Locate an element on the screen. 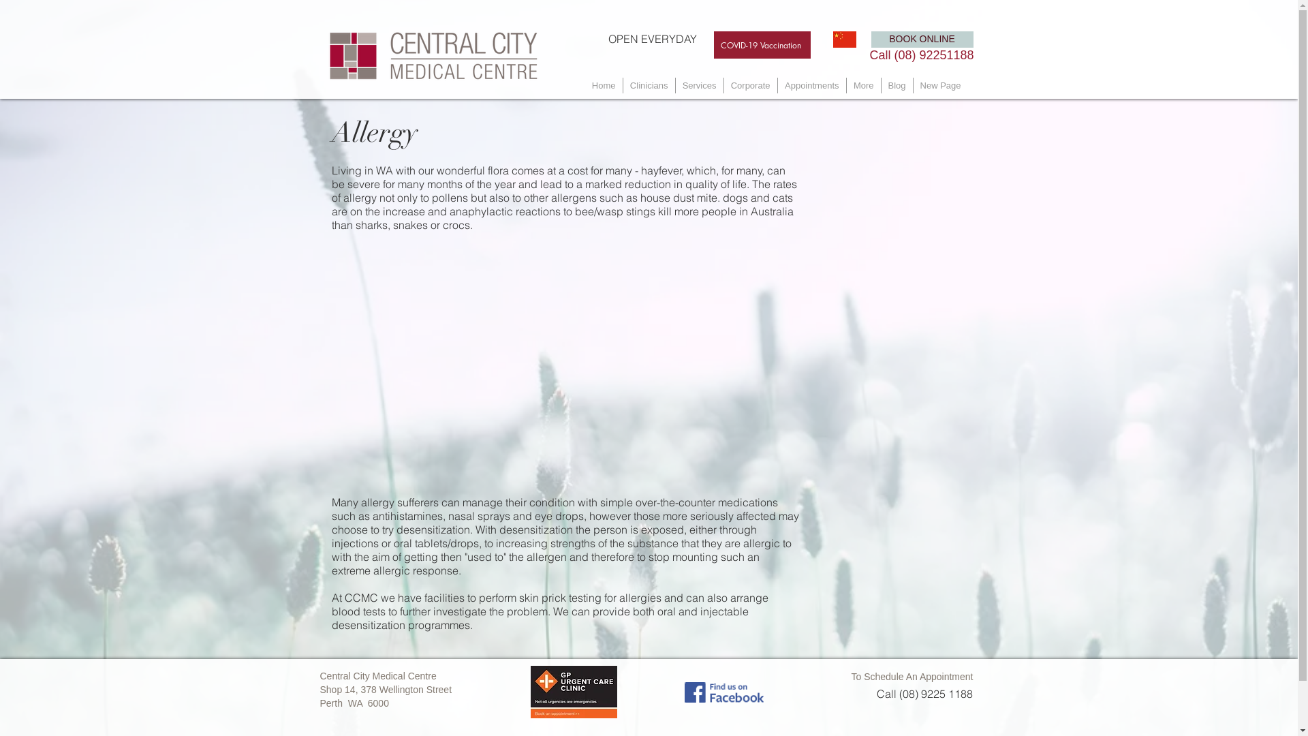 The width and height of the screenshot is (1308, 736). New Page is located at coordinates (940, 86).